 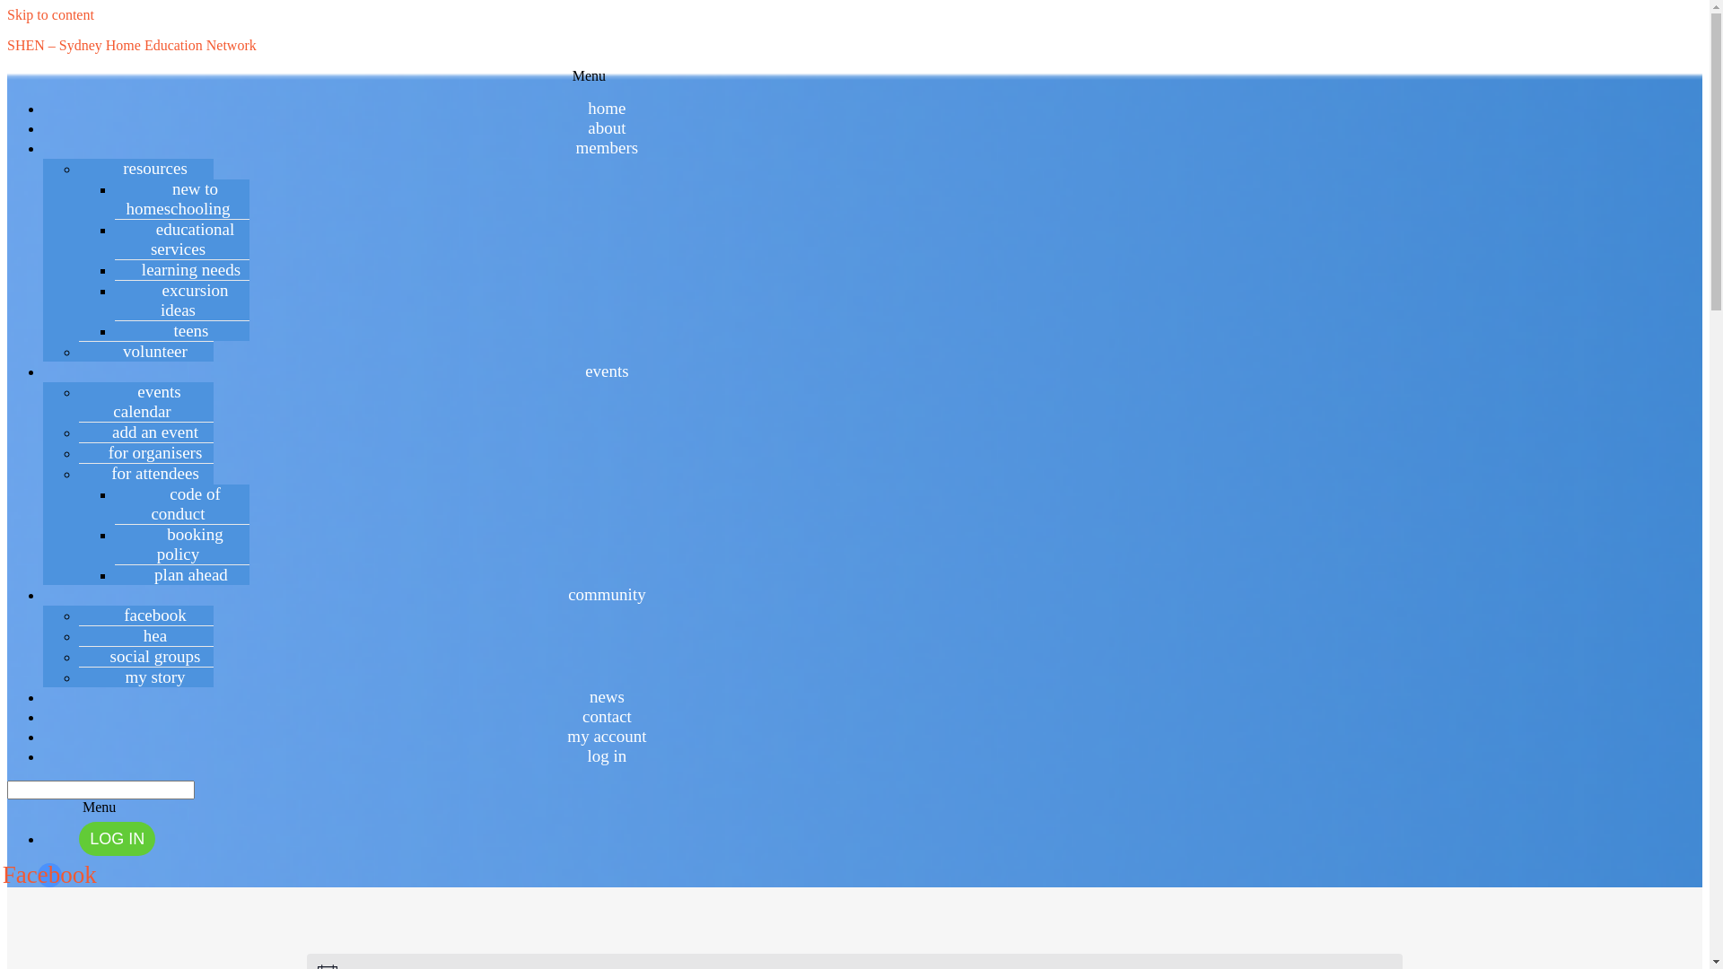 I want to click on events calendar, so click(x=146, y=402).